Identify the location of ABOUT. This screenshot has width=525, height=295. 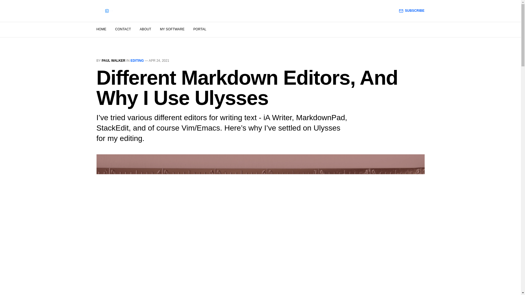
(145, 29).